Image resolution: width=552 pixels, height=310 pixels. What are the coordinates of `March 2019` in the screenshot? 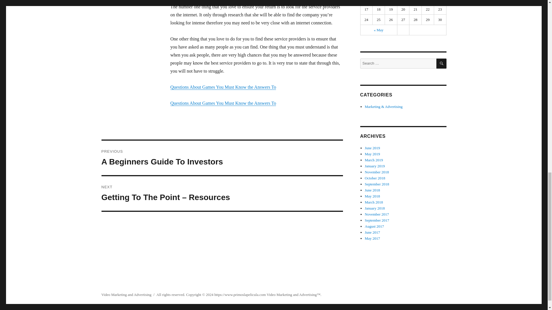 It's located at (374, 160).